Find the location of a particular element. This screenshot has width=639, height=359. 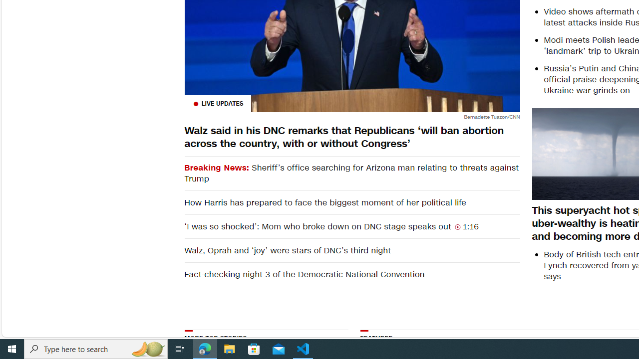

Microsoft Store is located at coordinates (254, 349).